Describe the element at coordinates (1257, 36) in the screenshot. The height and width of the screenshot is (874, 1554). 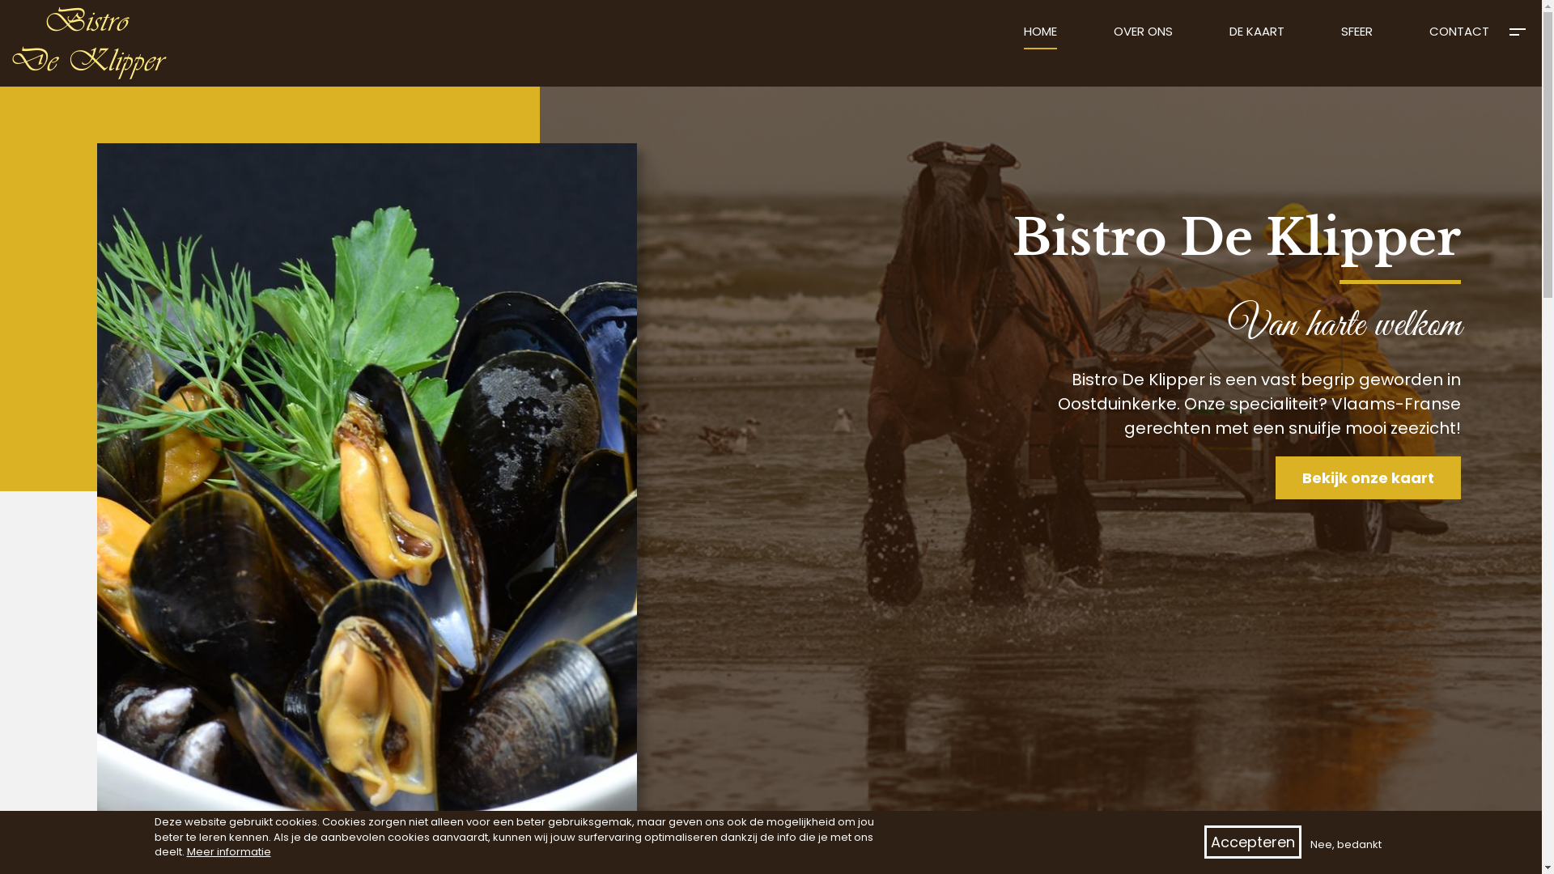
I see `DE KAART` at that location.